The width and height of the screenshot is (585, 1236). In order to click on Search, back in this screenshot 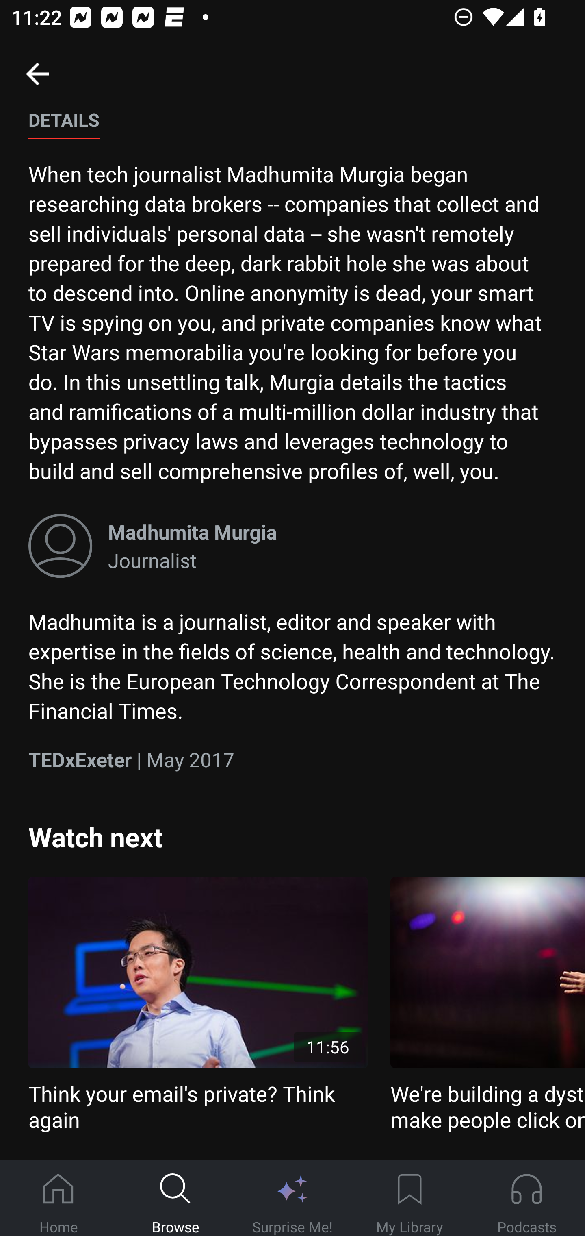, I will do `click(37, 73)`.